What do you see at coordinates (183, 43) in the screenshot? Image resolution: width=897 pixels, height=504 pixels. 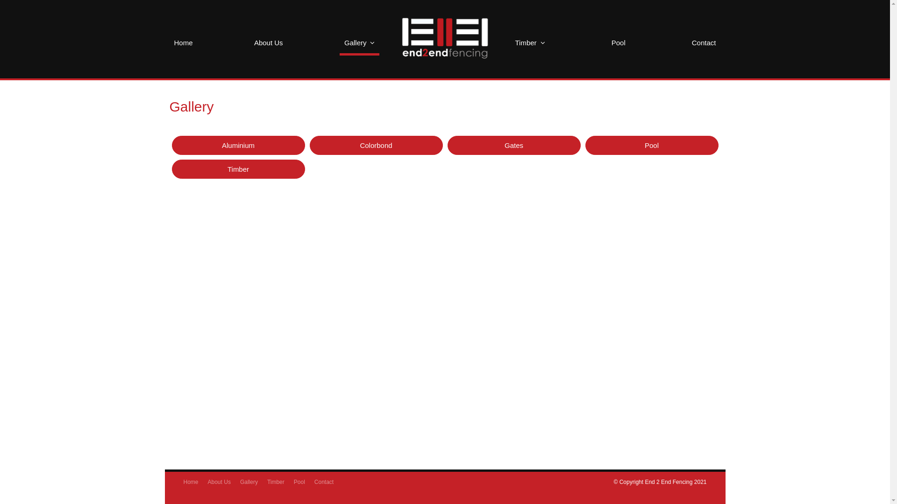 I see `Home` at bounding box center [183, 43].